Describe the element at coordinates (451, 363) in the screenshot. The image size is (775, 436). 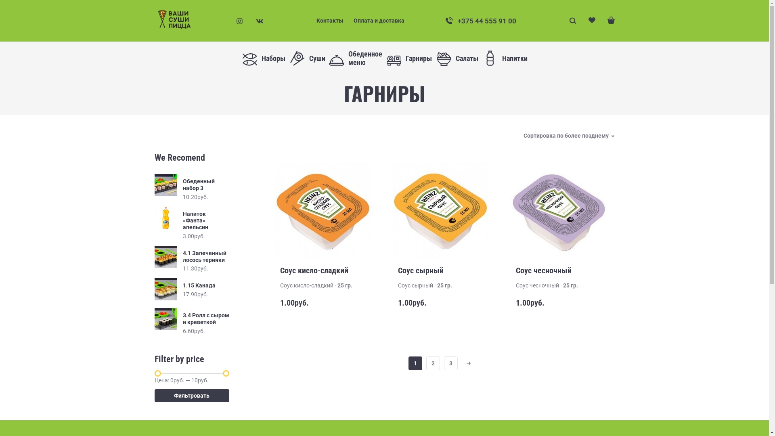
I see `3` at that location.